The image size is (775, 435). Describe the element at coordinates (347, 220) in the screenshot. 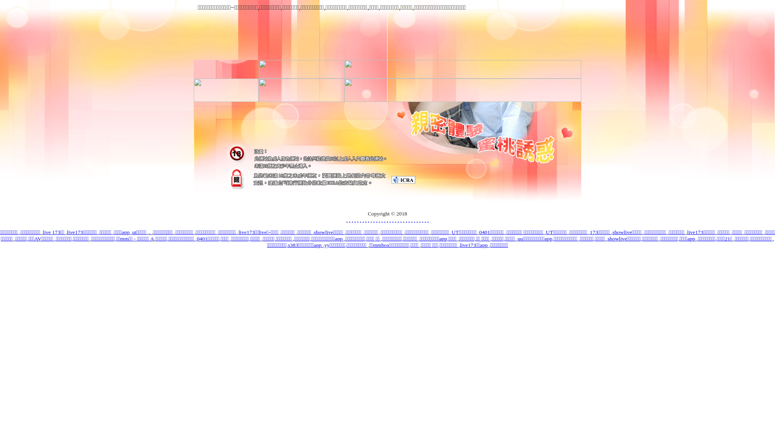

I see `.` at that location.